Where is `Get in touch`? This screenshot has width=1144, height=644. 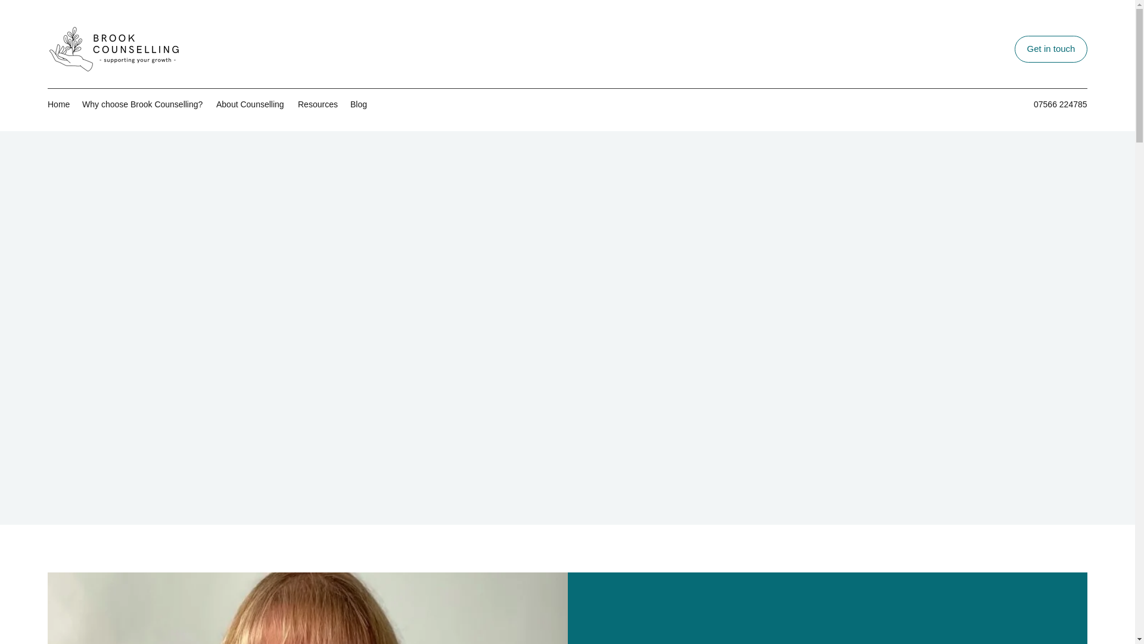 Get in touch is located at coordinates (1051, 49).